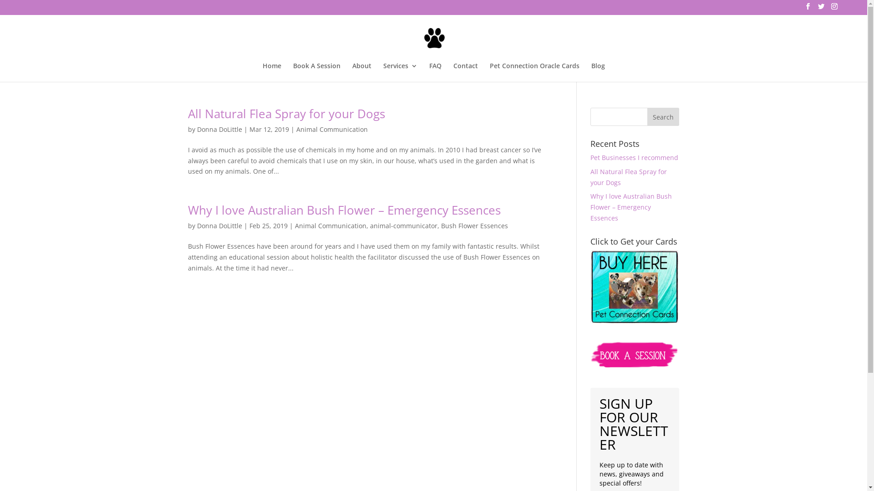 The image size is (874, 491). What do you see at coordinates (403, 225) in the screenshot?
I see `animal-communicator` at bounding box center [403, 225].